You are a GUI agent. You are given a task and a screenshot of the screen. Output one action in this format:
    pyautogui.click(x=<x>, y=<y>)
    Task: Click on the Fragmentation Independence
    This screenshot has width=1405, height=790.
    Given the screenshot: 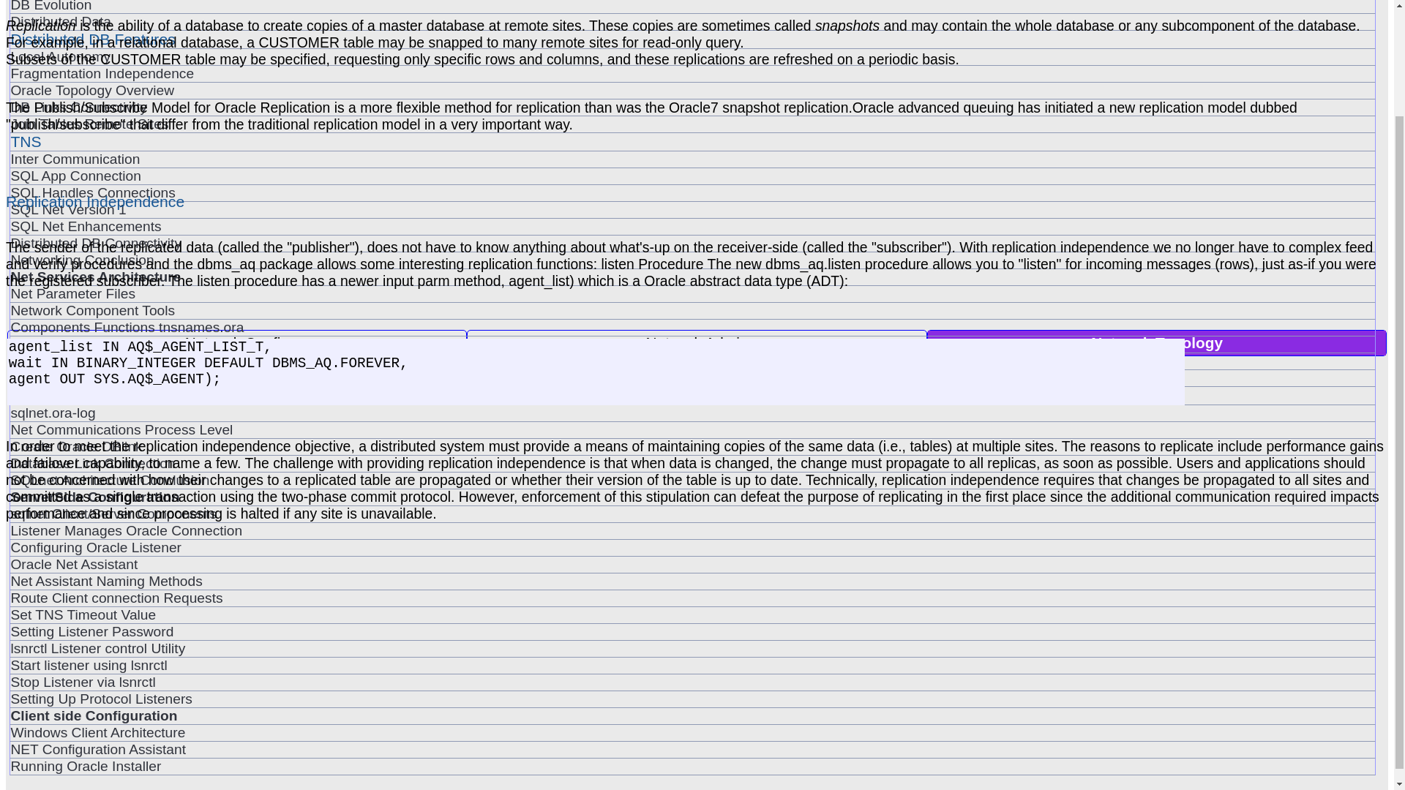 What is the action you would take?
    pyautogui.click(x=692, y=73)
    